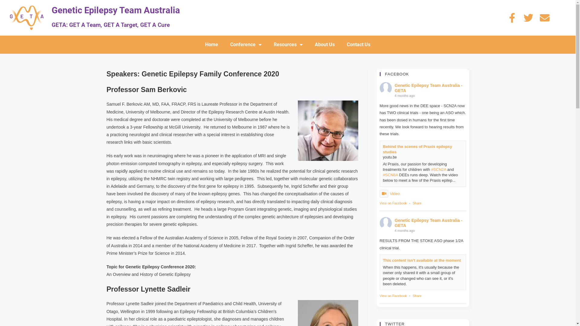 The width and height of the screenshot is (580, 326). What do you see at coordinates (428, 88) in the screenshot?
I see `Genetic Epilepsy Team Australia - GETA` at bounding box center [428, 88].